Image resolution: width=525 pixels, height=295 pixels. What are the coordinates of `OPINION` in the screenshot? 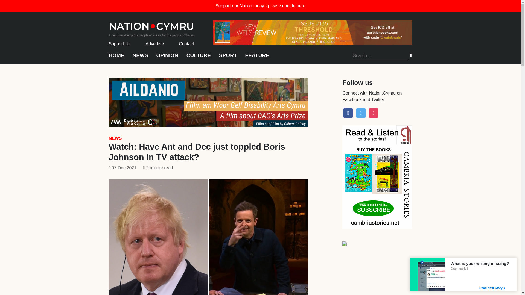 It's located at (167, 58).